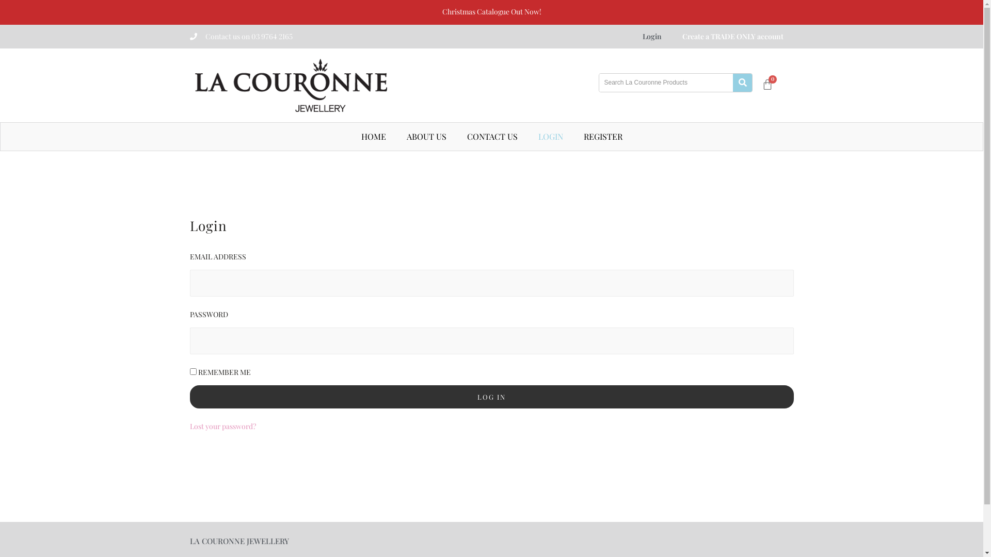 This screenshot has height=557, width=991. What do you see at coordinates (651, 37) in the screenshot?
I see `Login` at bounding box center [651, 37].